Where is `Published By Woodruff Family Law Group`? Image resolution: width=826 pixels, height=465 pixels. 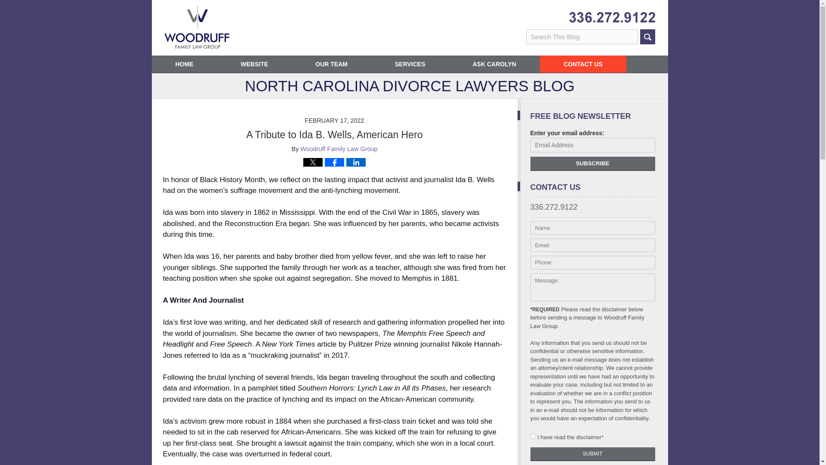
Published By Woodruff Family Law Group is located at coordinates (612, 17).